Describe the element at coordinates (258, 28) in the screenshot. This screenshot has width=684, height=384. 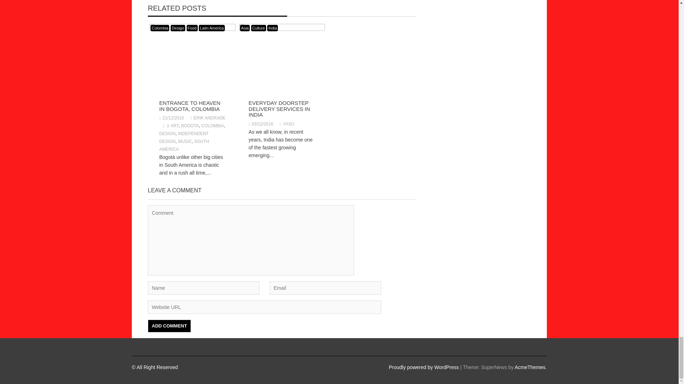
I see `Culture` at that location.